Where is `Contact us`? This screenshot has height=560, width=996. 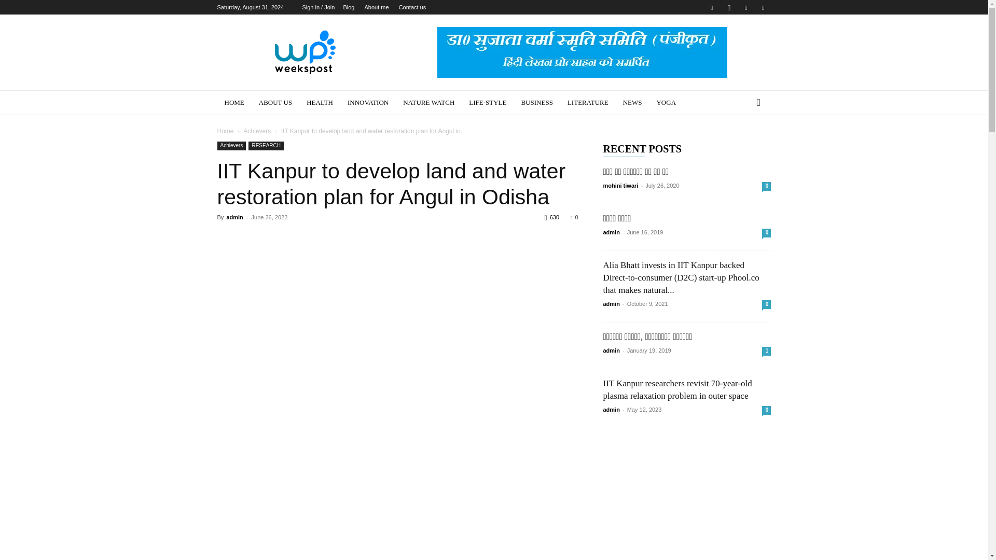 Contact us is located at coordinates (412, 7).